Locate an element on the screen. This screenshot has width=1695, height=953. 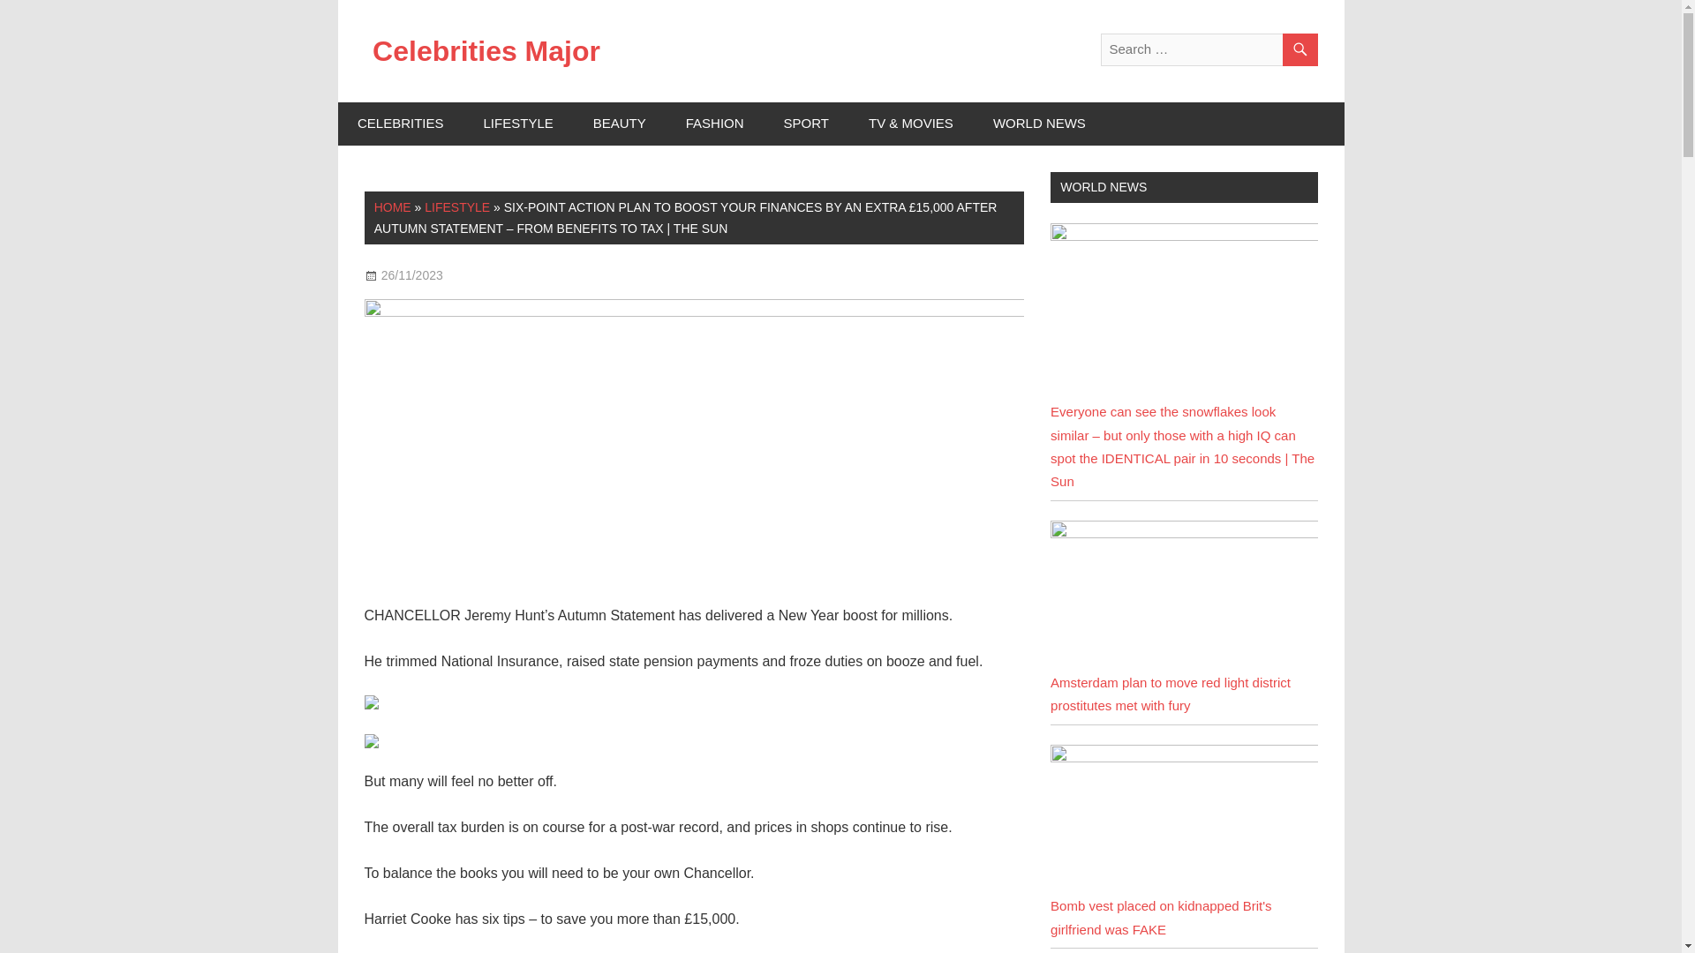
SPORT is located at coordinates (806, 124).